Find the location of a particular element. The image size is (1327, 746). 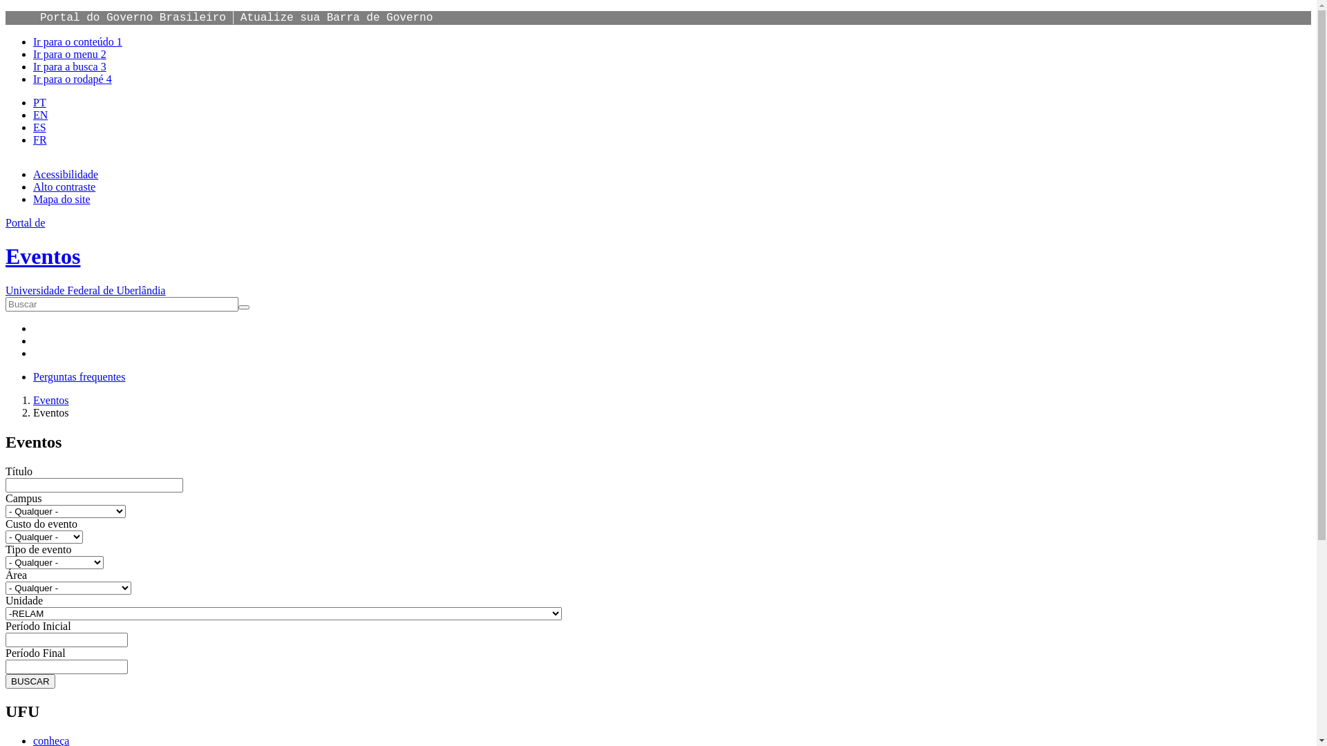

Alto contraste is located at coordinates (64, 186).